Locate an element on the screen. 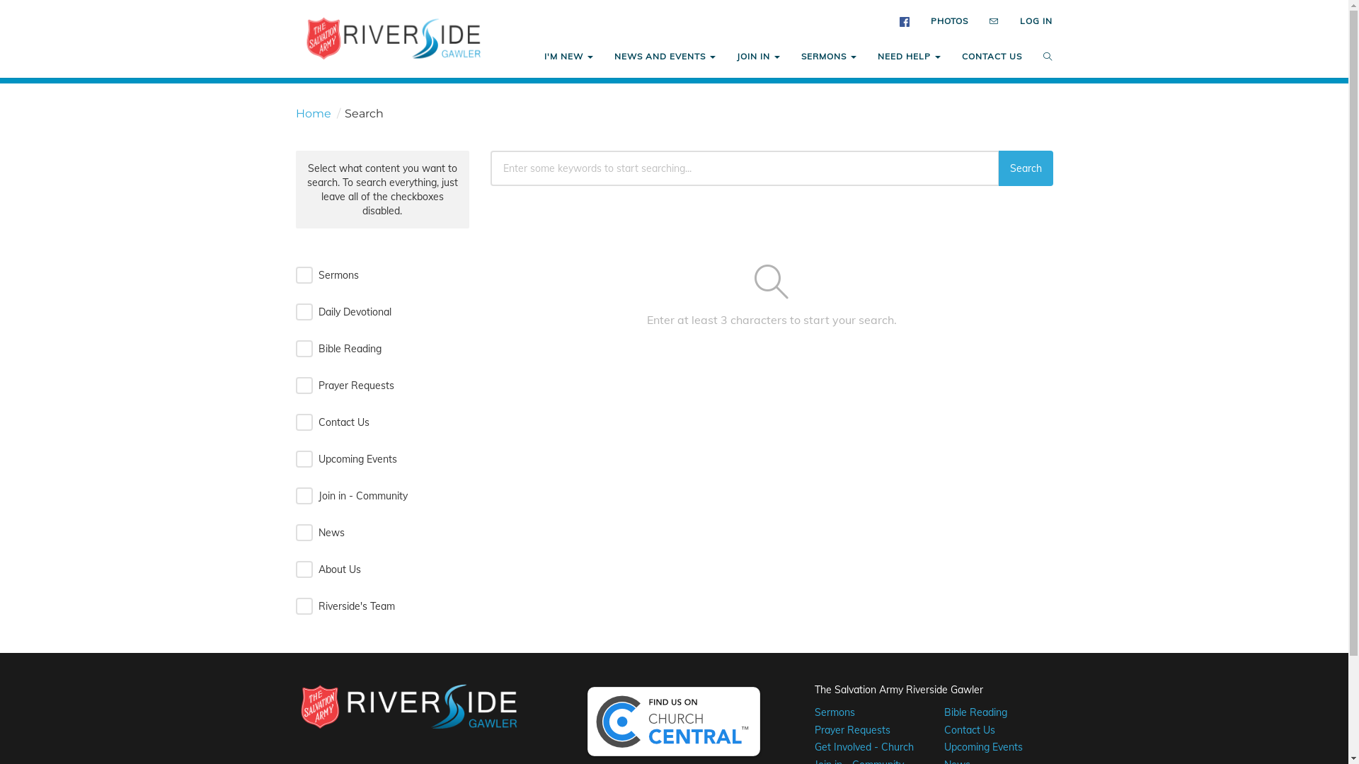 The image size is (1359, 764). Get Involved - Church is located at coordinates (864, 747).